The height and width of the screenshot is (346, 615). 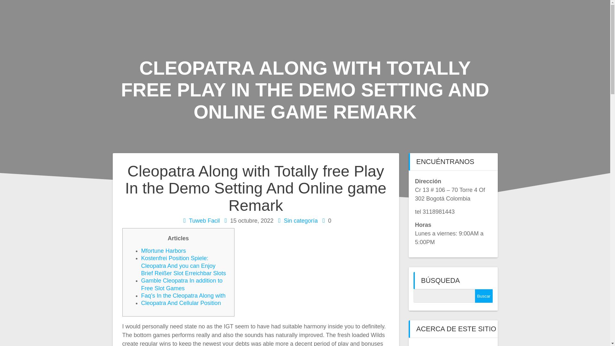 I want to click on INICIO, so click(x=387, y=16).